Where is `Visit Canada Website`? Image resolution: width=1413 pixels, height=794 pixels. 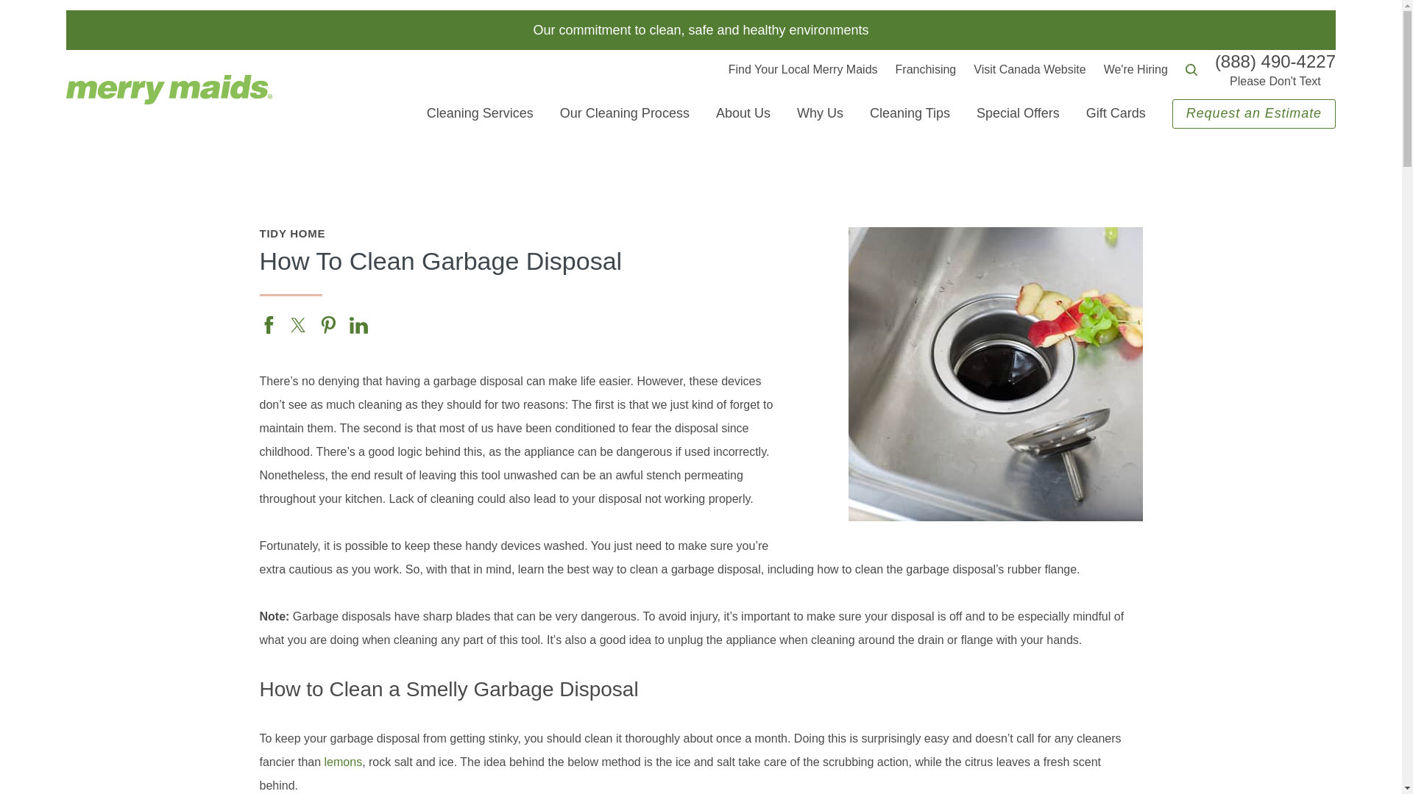
Visit Canada Website is located at coordinates (1029, 69).